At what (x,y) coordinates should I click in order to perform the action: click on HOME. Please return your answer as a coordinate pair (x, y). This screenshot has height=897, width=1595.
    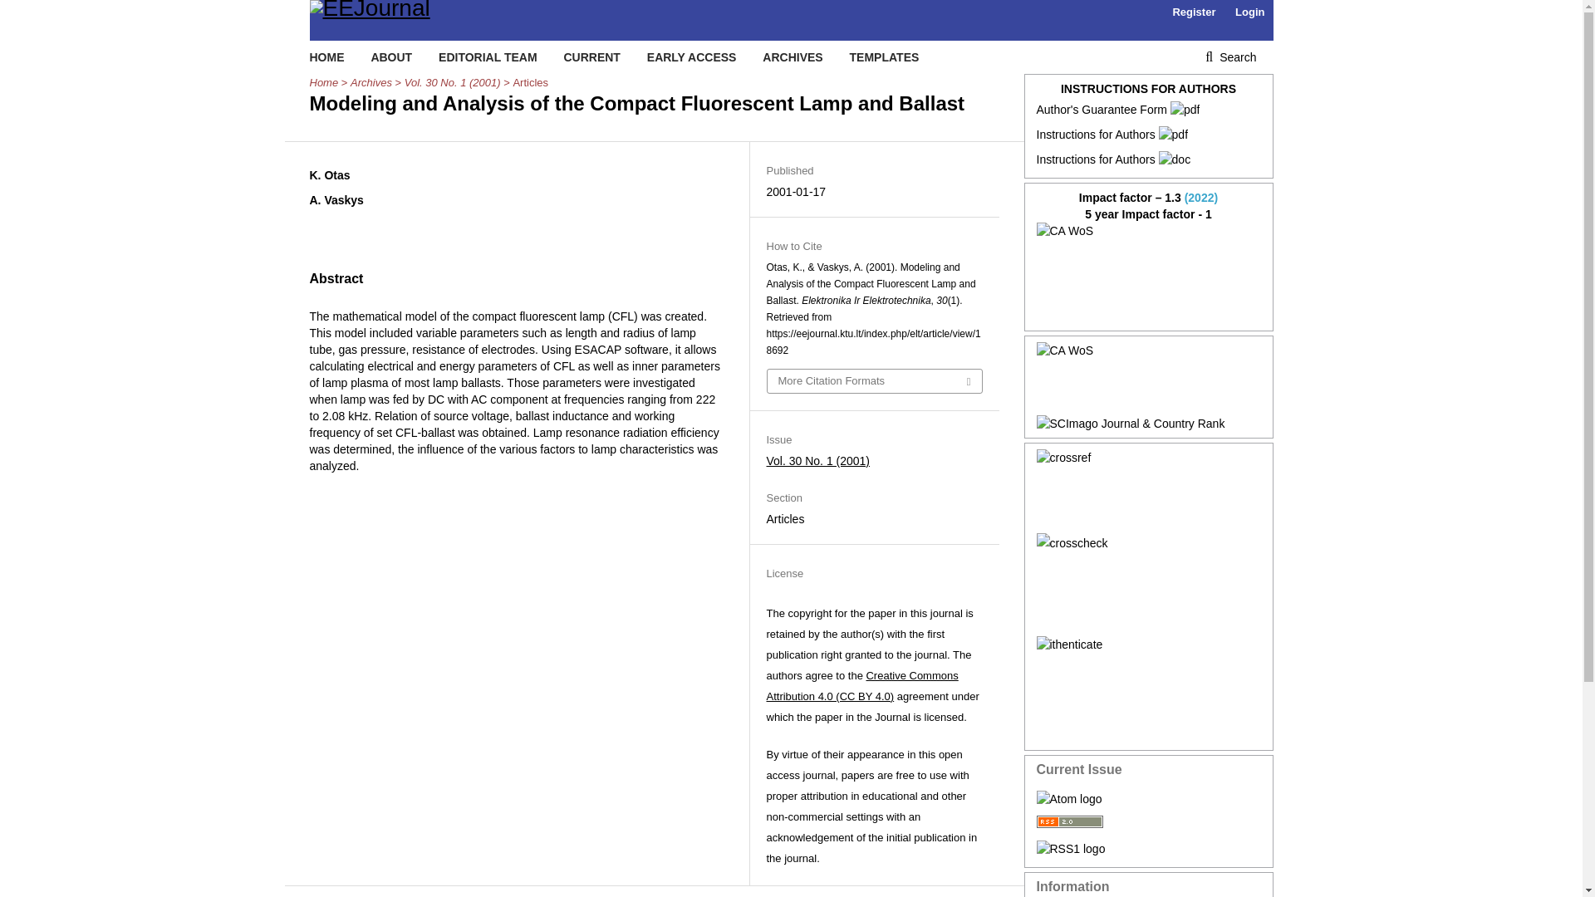
    Looking at the image, I should click on (326, 56).